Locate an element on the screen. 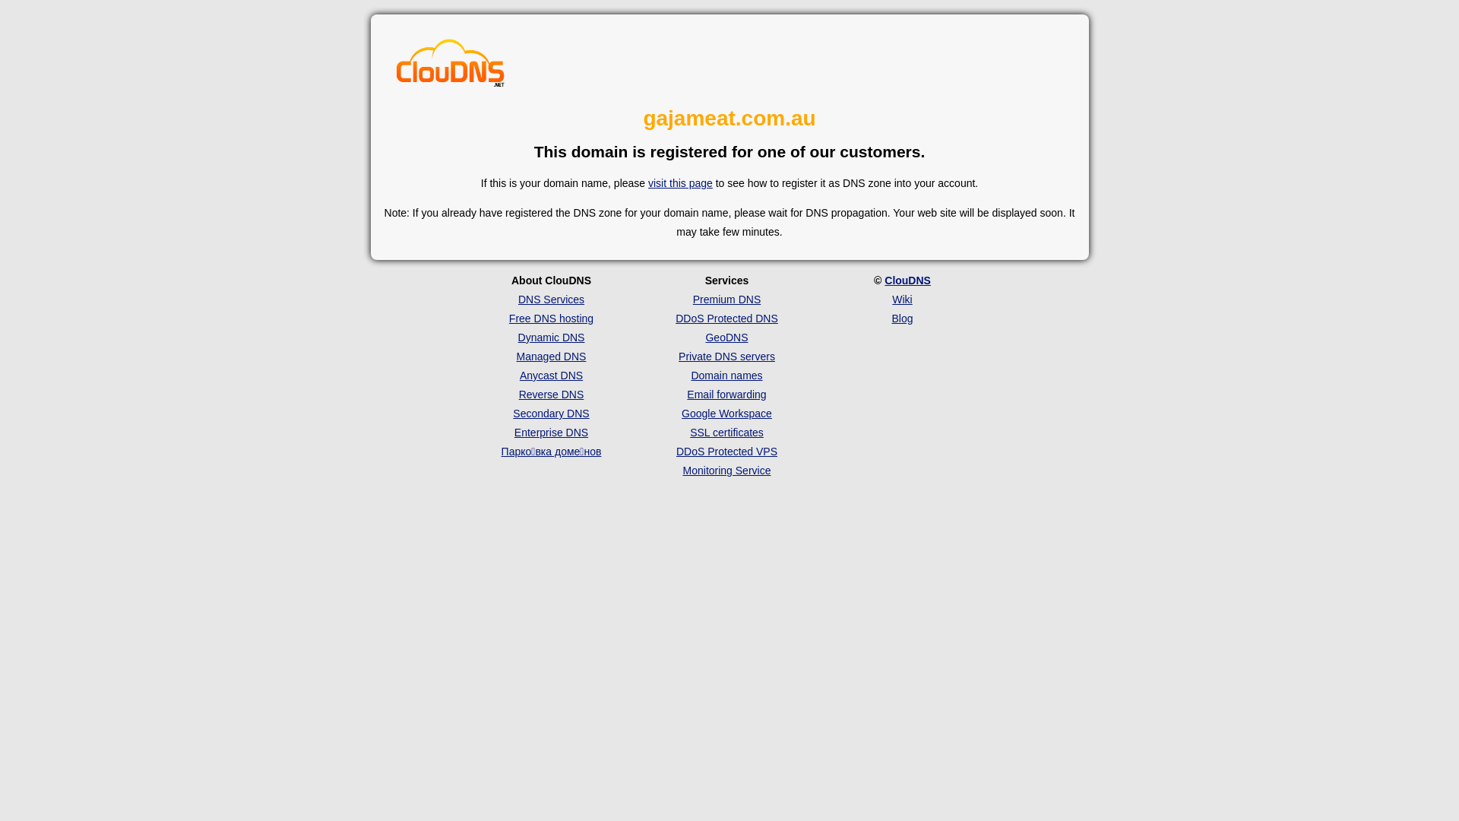 The height and width of the screenshot is (821, 1459). free dns hosting is located at coordinates (451, 64).